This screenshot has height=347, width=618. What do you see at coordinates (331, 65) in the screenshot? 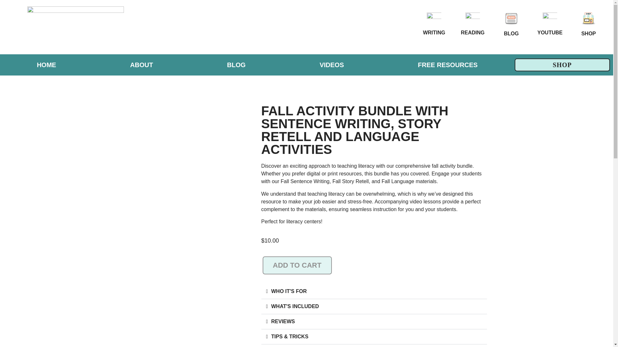
I see `VIDEOS` at bounding box center [331, 65].